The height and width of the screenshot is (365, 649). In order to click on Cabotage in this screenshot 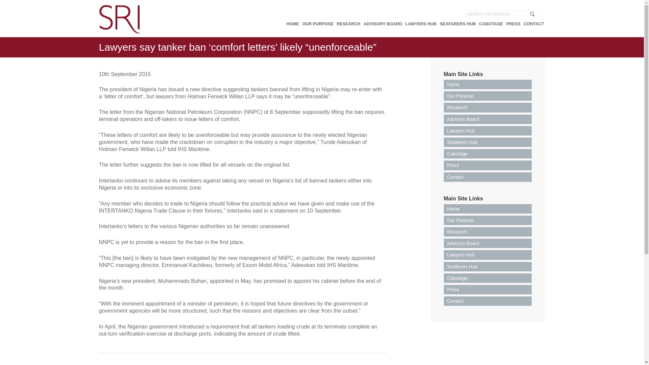, I will do `click(487, 153)`.